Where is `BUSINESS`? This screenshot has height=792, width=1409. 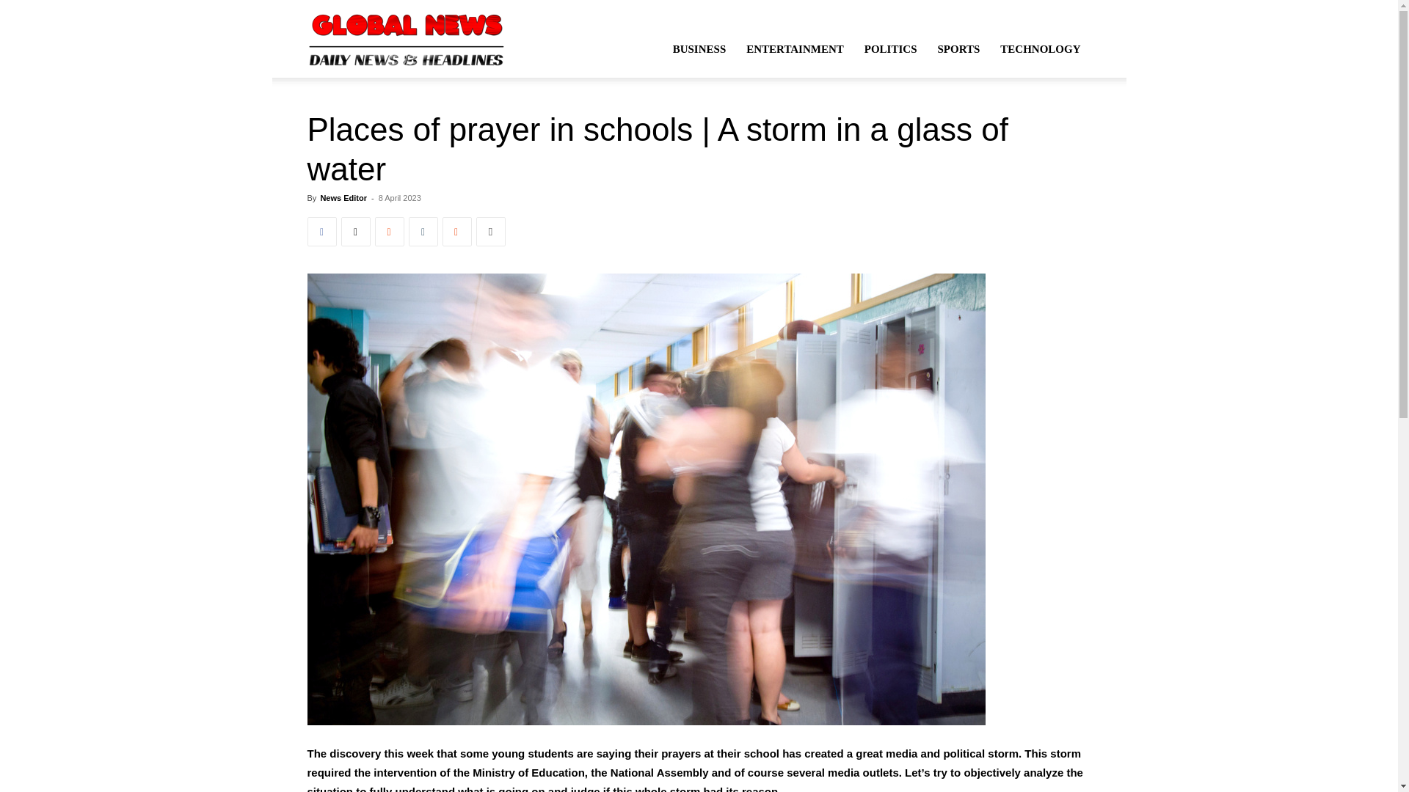 BUSINESS is located at coordinates (699, 48).